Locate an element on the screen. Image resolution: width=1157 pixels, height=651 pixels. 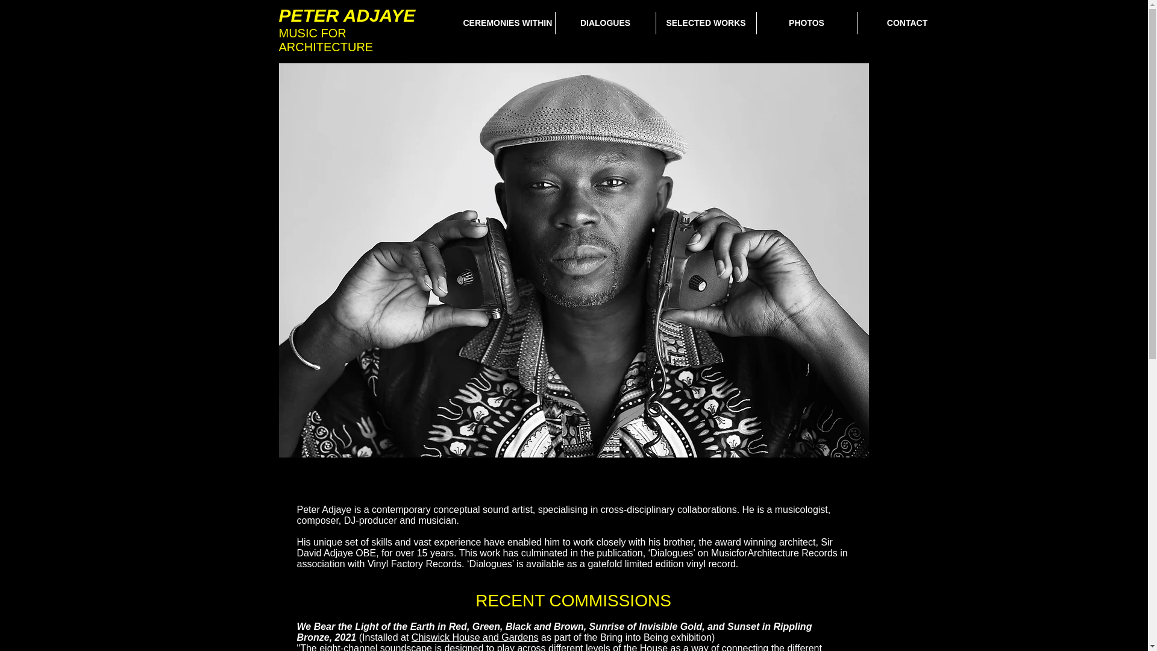
DIALOGUES is located at coordinates (605, 23).